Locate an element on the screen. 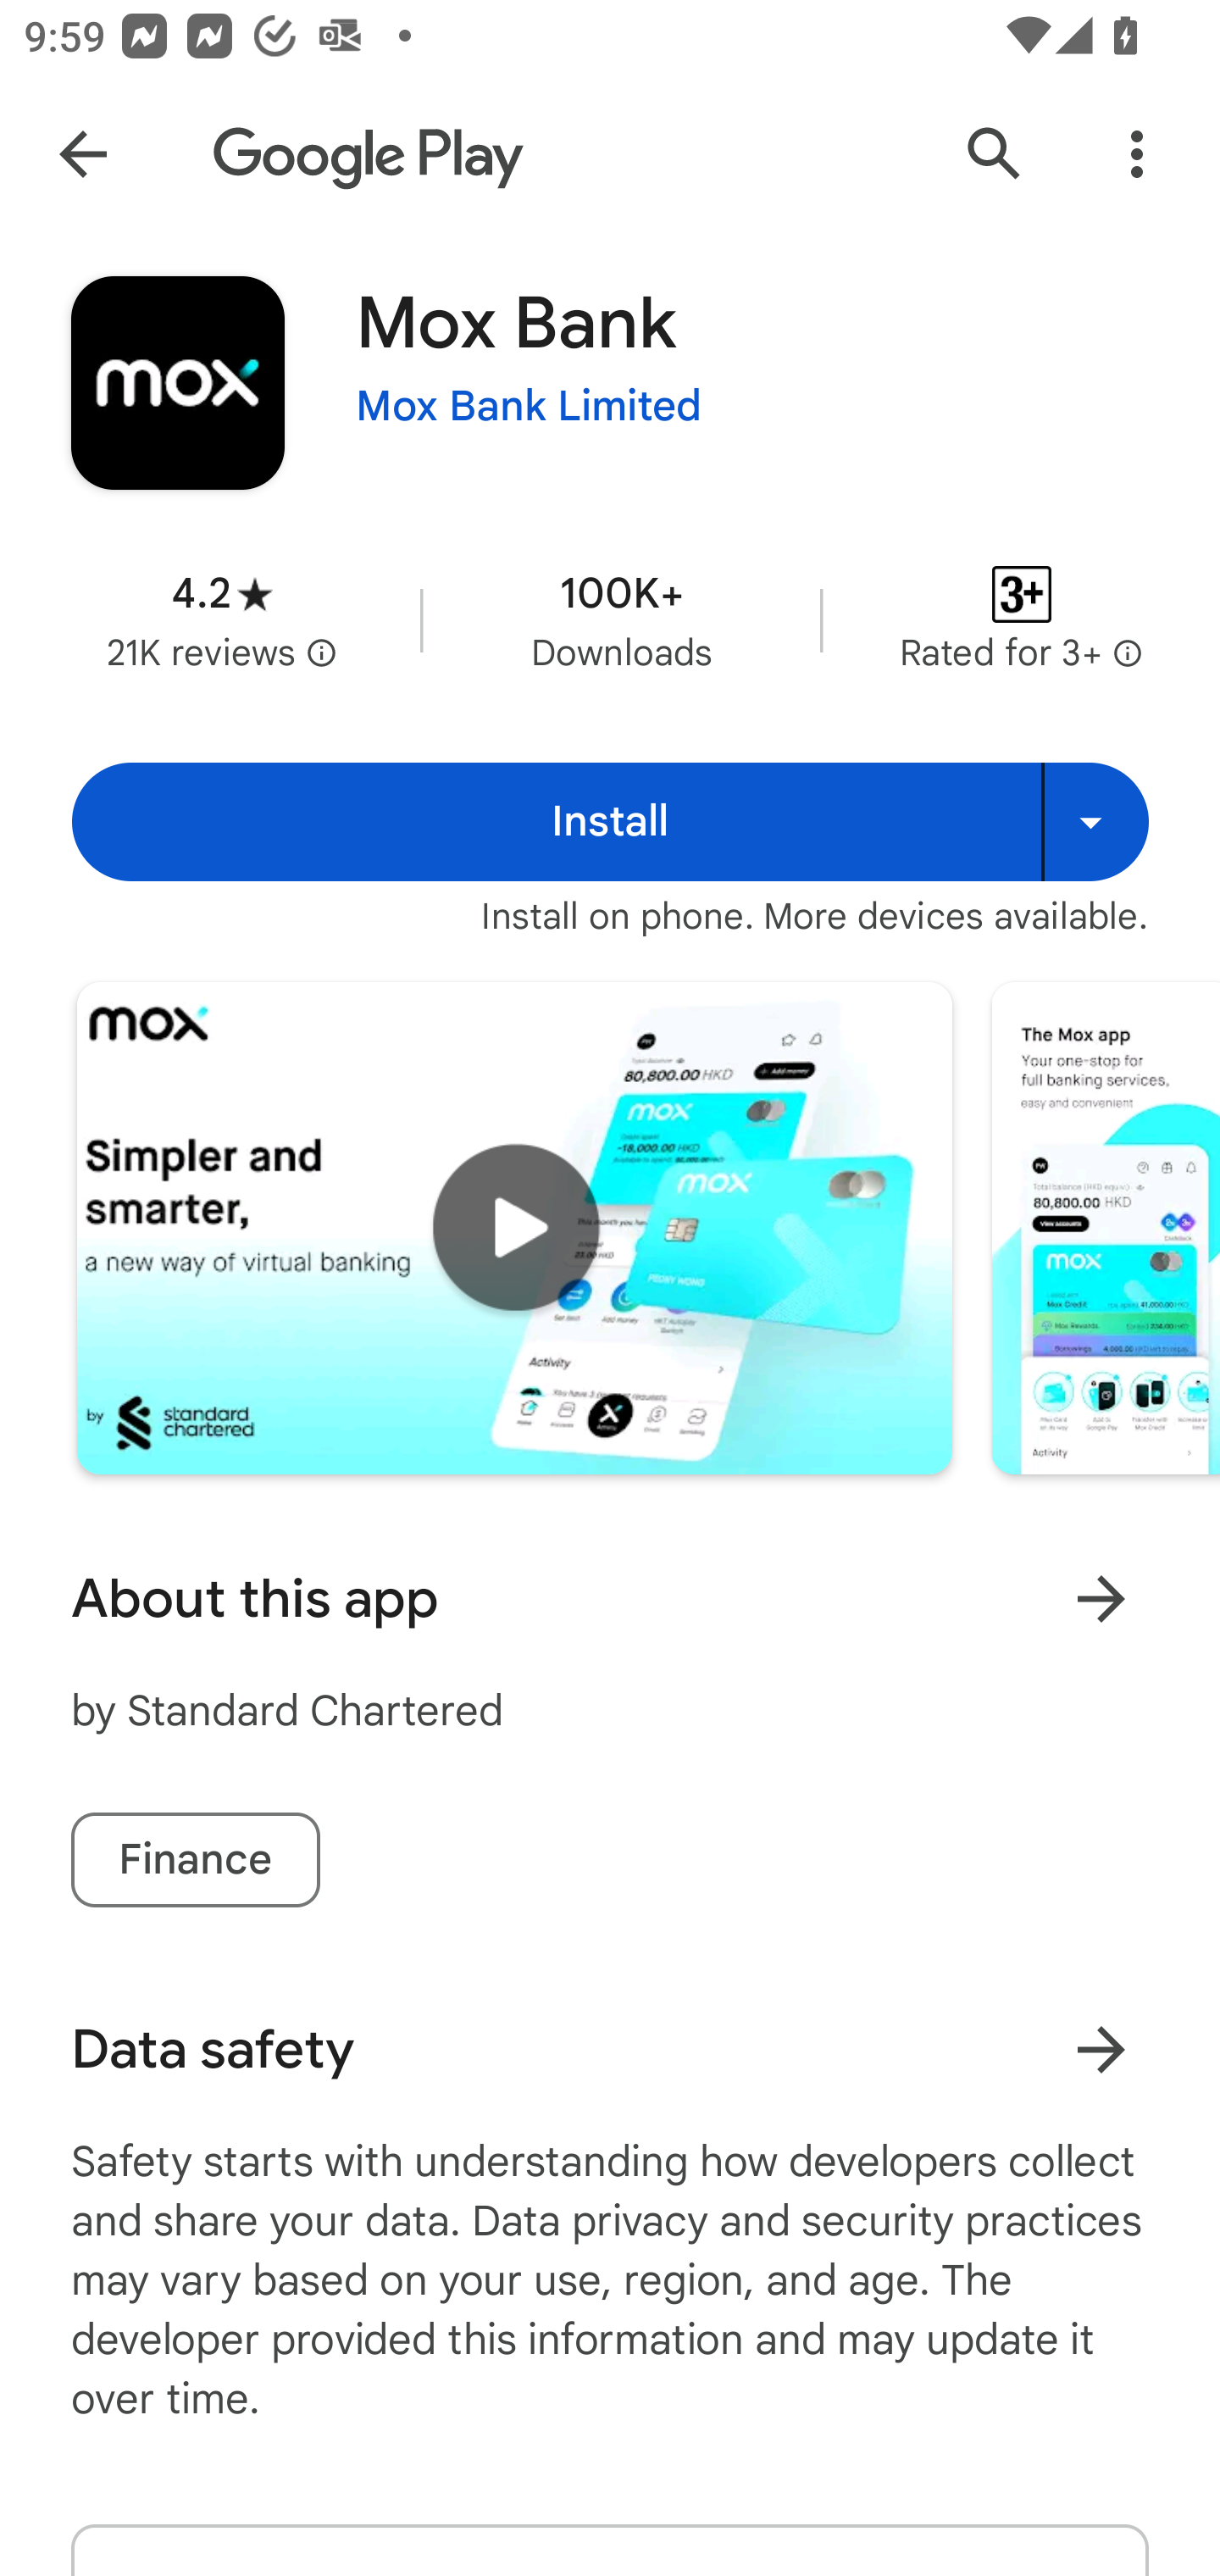 The height and width of the screenshot is (2576, 1220). Learn more about data safety is located at coordinates (1101, 2049).